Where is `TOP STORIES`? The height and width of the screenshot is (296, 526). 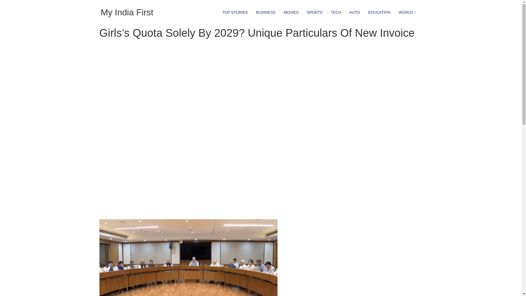
TOP STORIES is located at coordinates (235, 12).